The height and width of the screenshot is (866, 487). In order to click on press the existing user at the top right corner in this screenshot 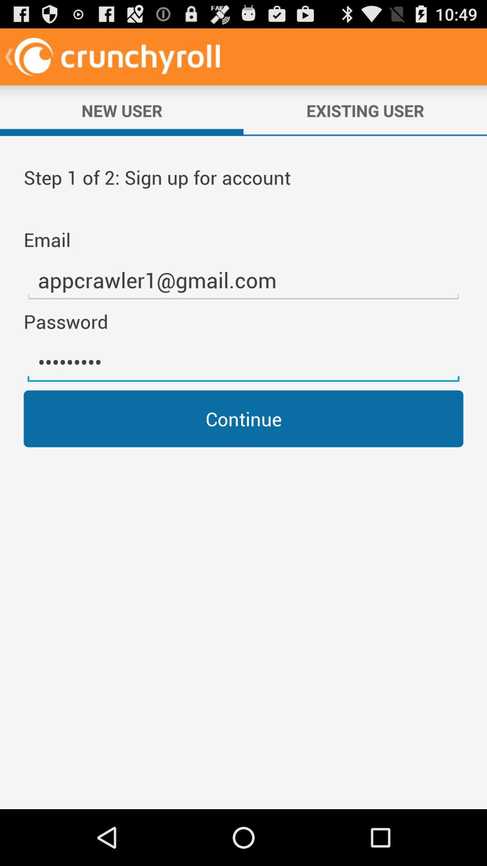, I will do `click(365, 111)`.